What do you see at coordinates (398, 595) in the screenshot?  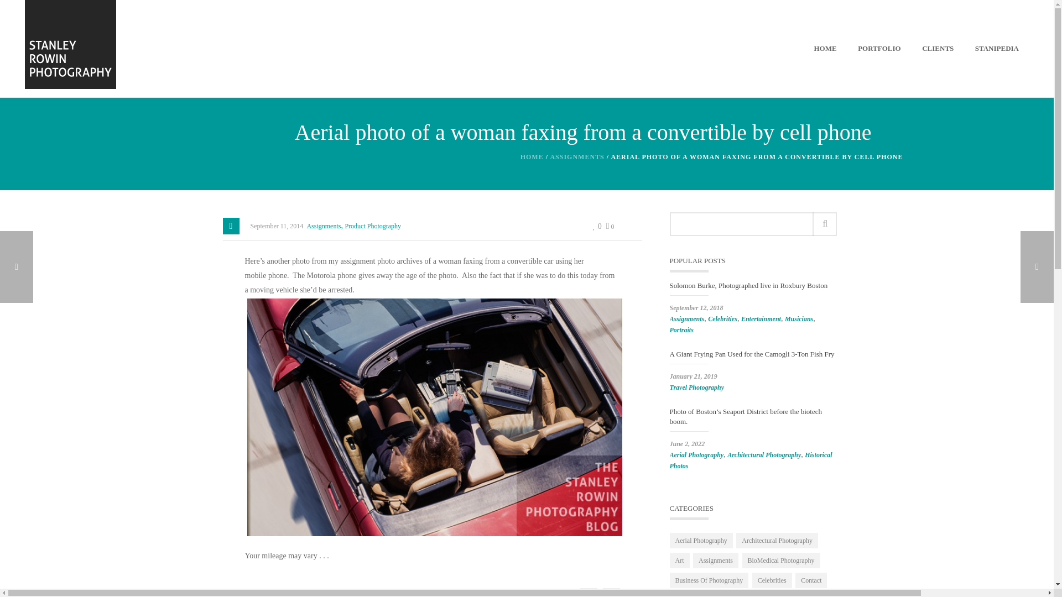 I see `fax` at bounding box center [398, 595].